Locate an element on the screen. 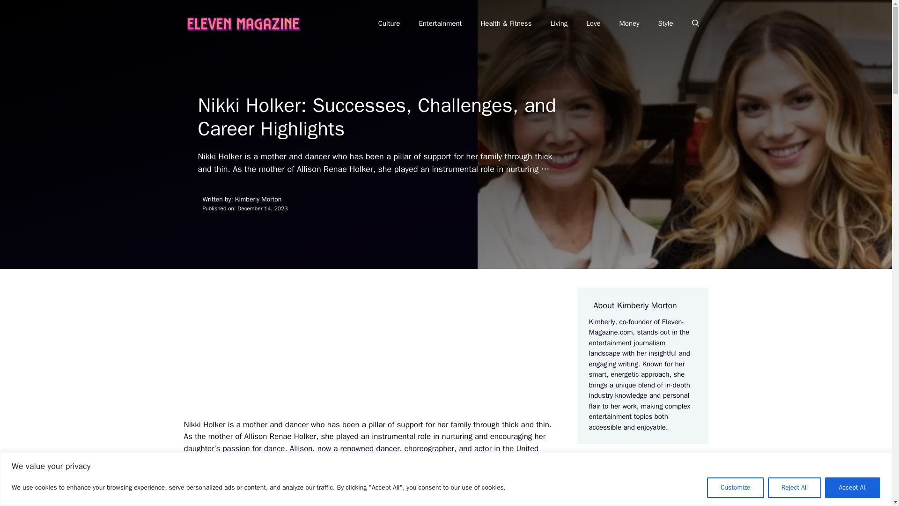 This screenshot has height=506, width=899. Money is located at coordinates (629, 23).